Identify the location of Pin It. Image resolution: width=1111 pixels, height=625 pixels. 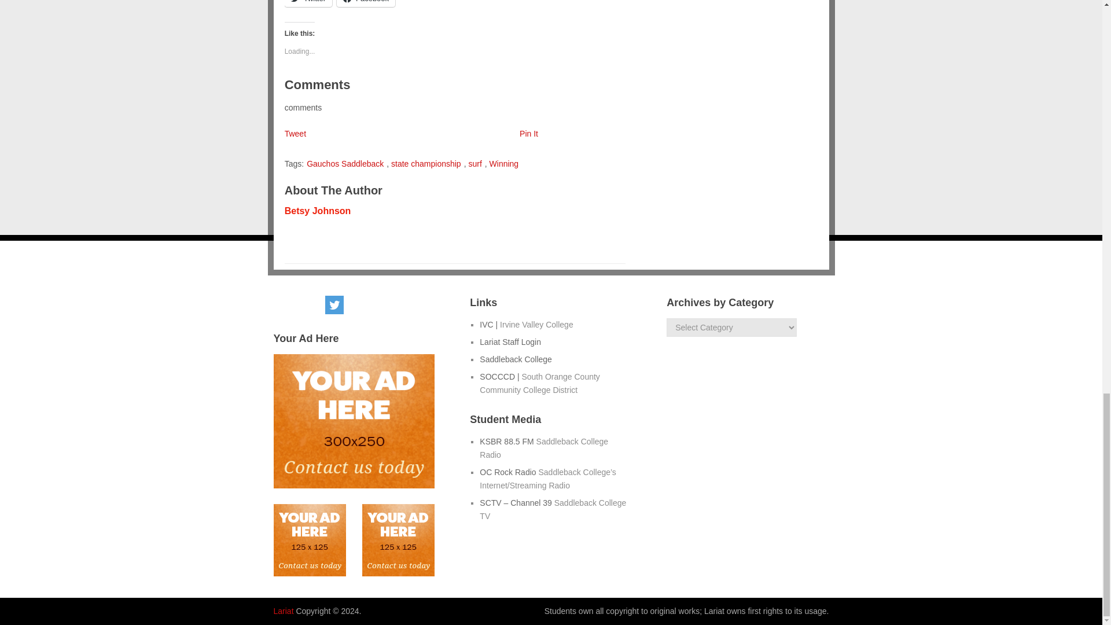
(529, 133).